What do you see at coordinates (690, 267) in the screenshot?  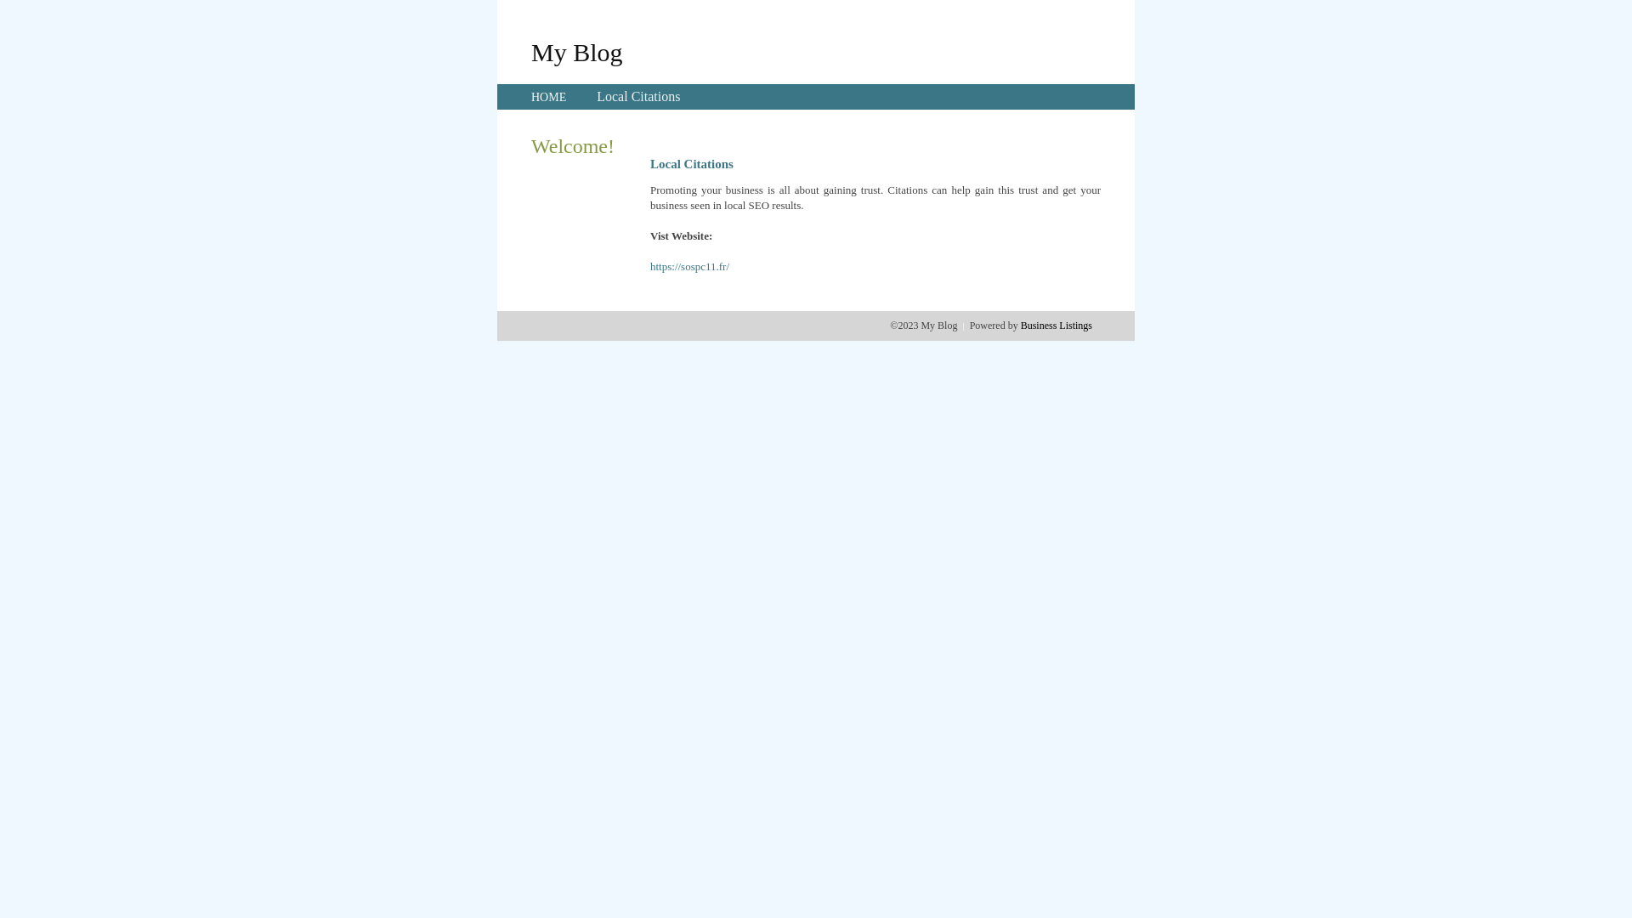 I see `https://sospc11.fr/` at bounding box center [690, 267].